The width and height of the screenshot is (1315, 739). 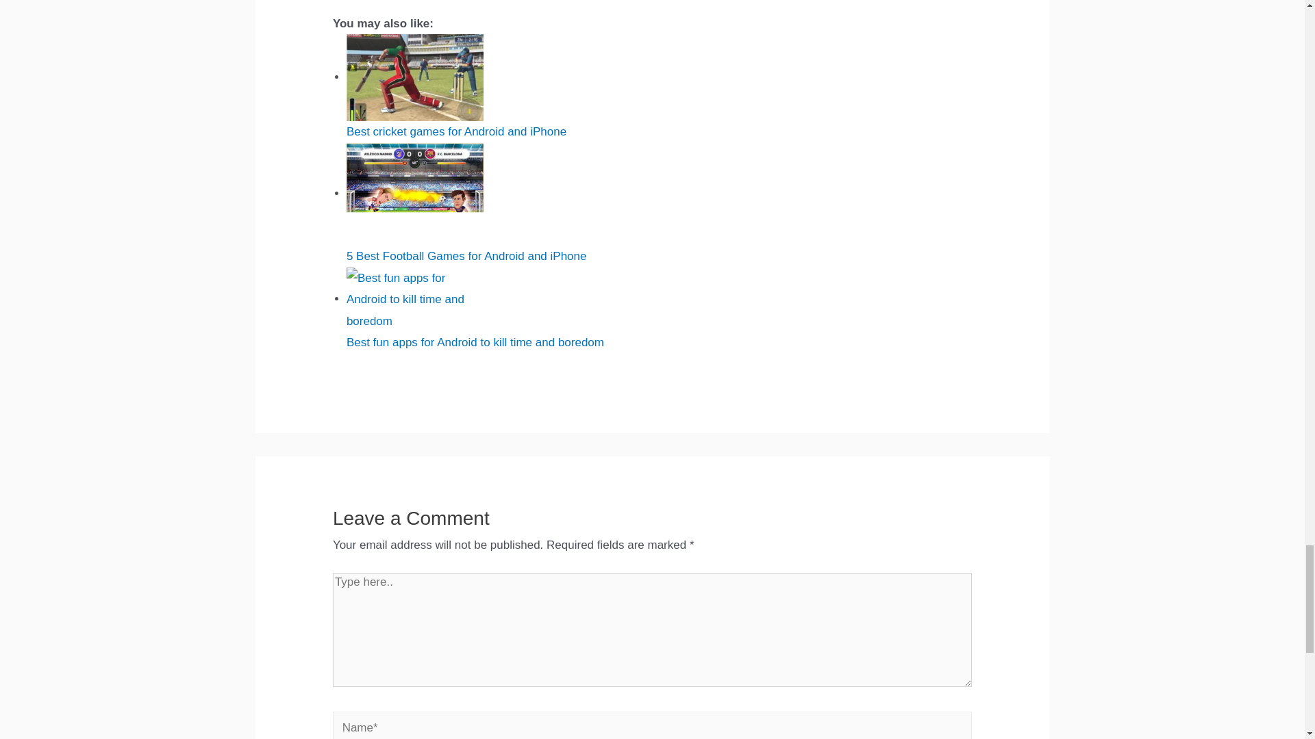 I want to click on 5 Best Football Games for Android and iPhone, so click(x=415, y=194).